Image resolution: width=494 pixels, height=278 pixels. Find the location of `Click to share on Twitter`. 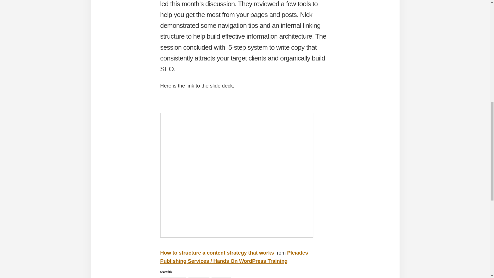

Click to share on Twitter is located at coordinates (199, 277).